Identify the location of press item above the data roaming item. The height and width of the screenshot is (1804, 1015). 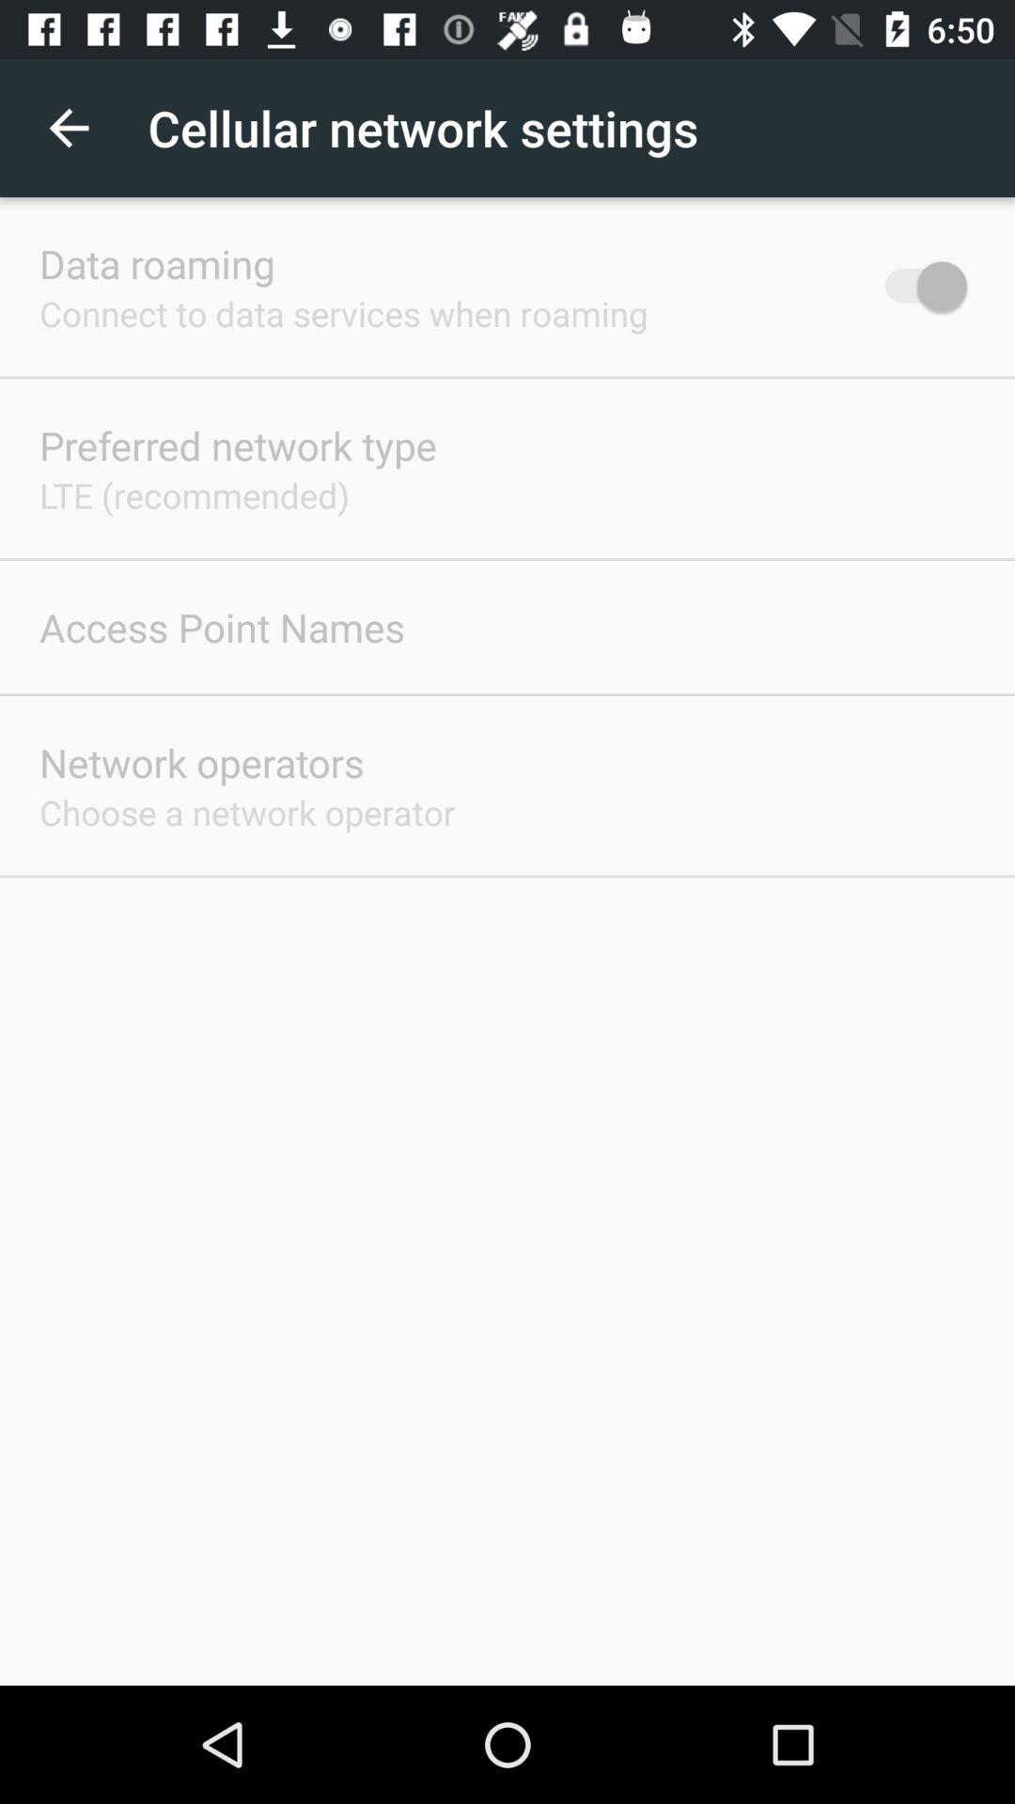
(69, 128).